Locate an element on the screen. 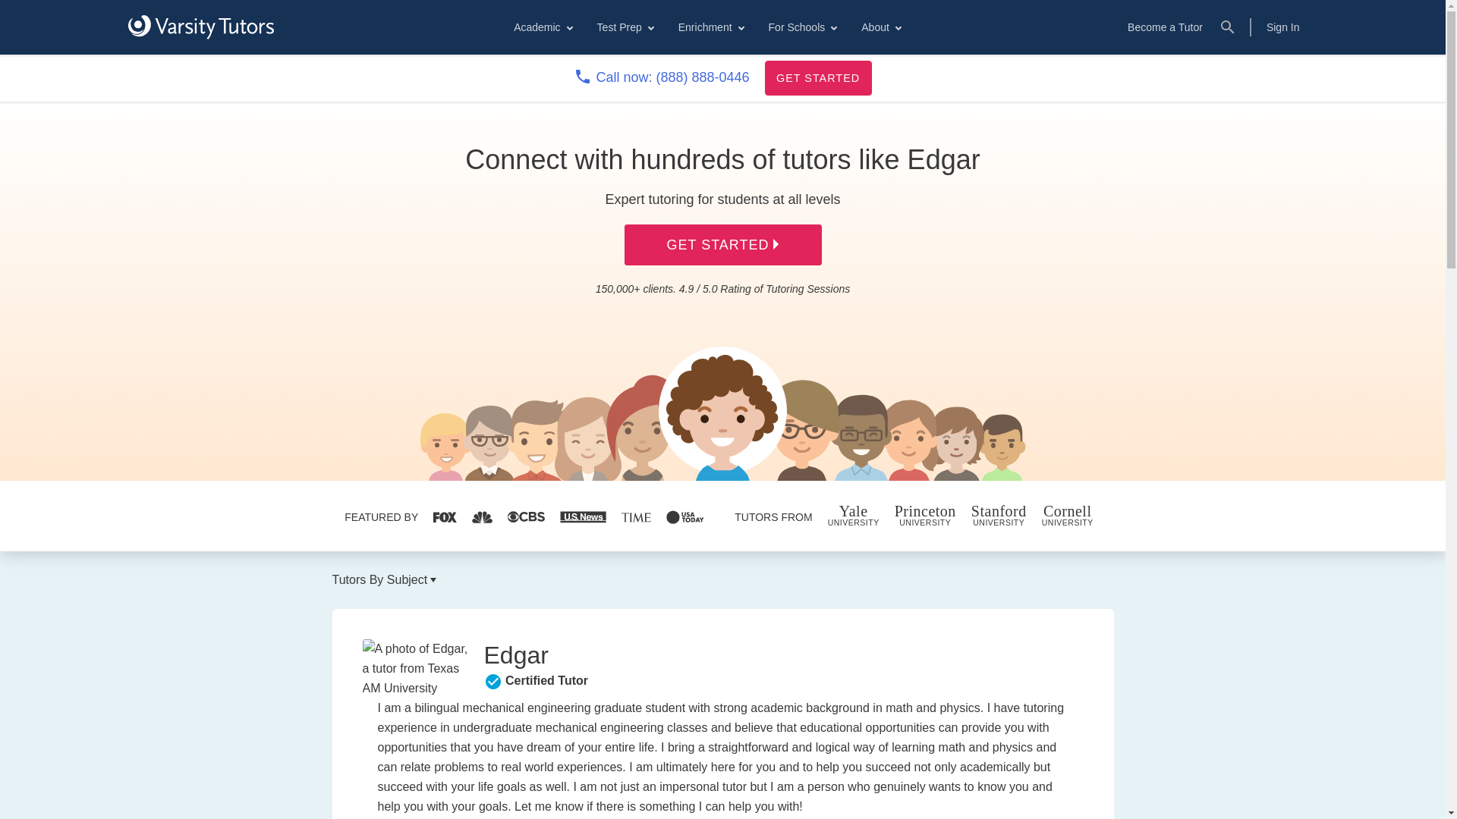 Image resolution: width=1457 pixels, height=819 pixels. Varsity Tutors is located at coordinates (200, 27).